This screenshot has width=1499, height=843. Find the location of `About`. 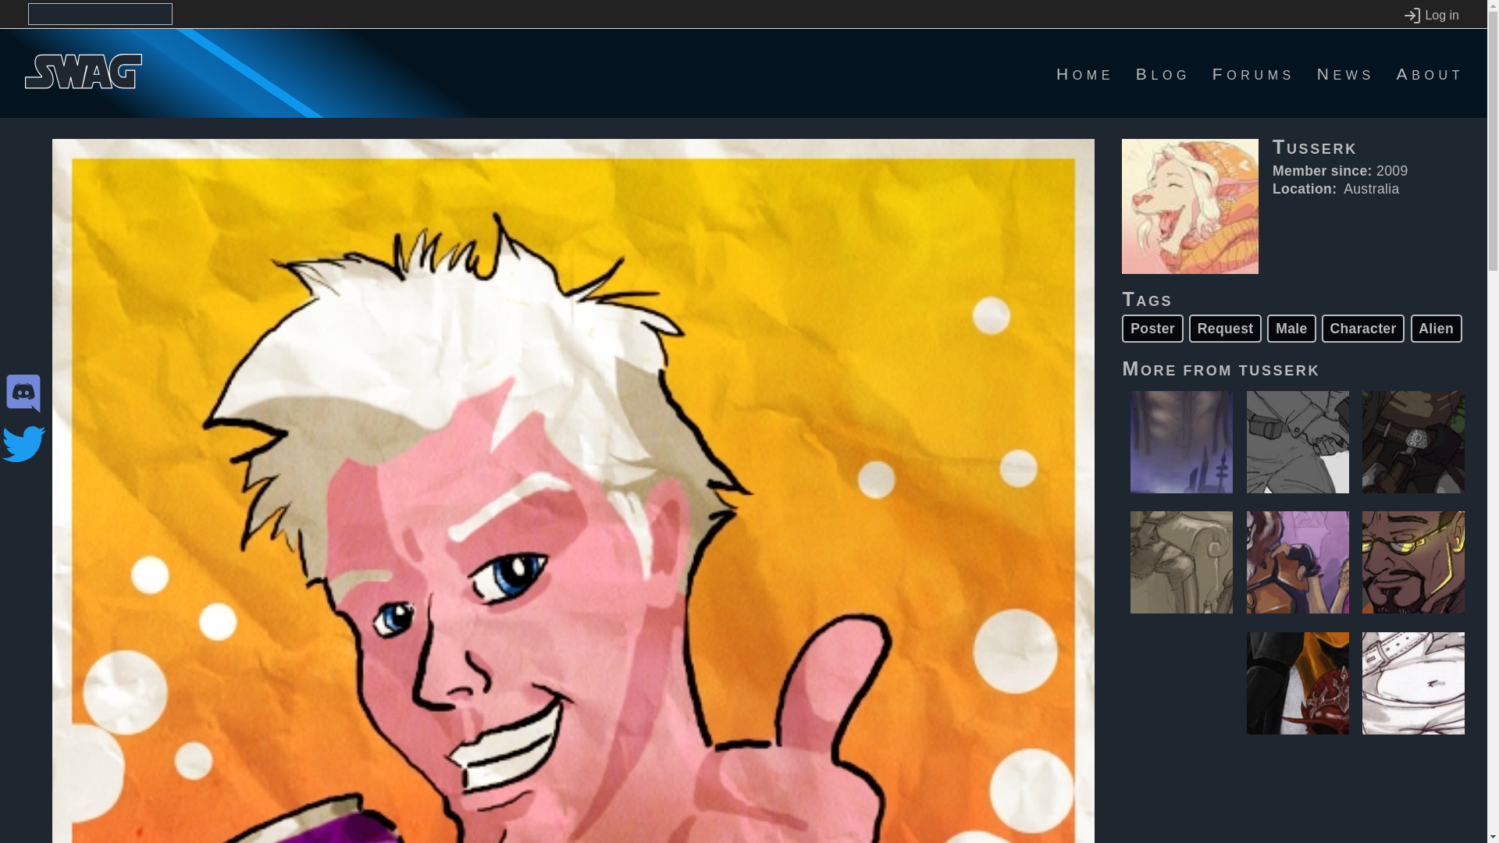

About is located at coordinates (1430, 73).